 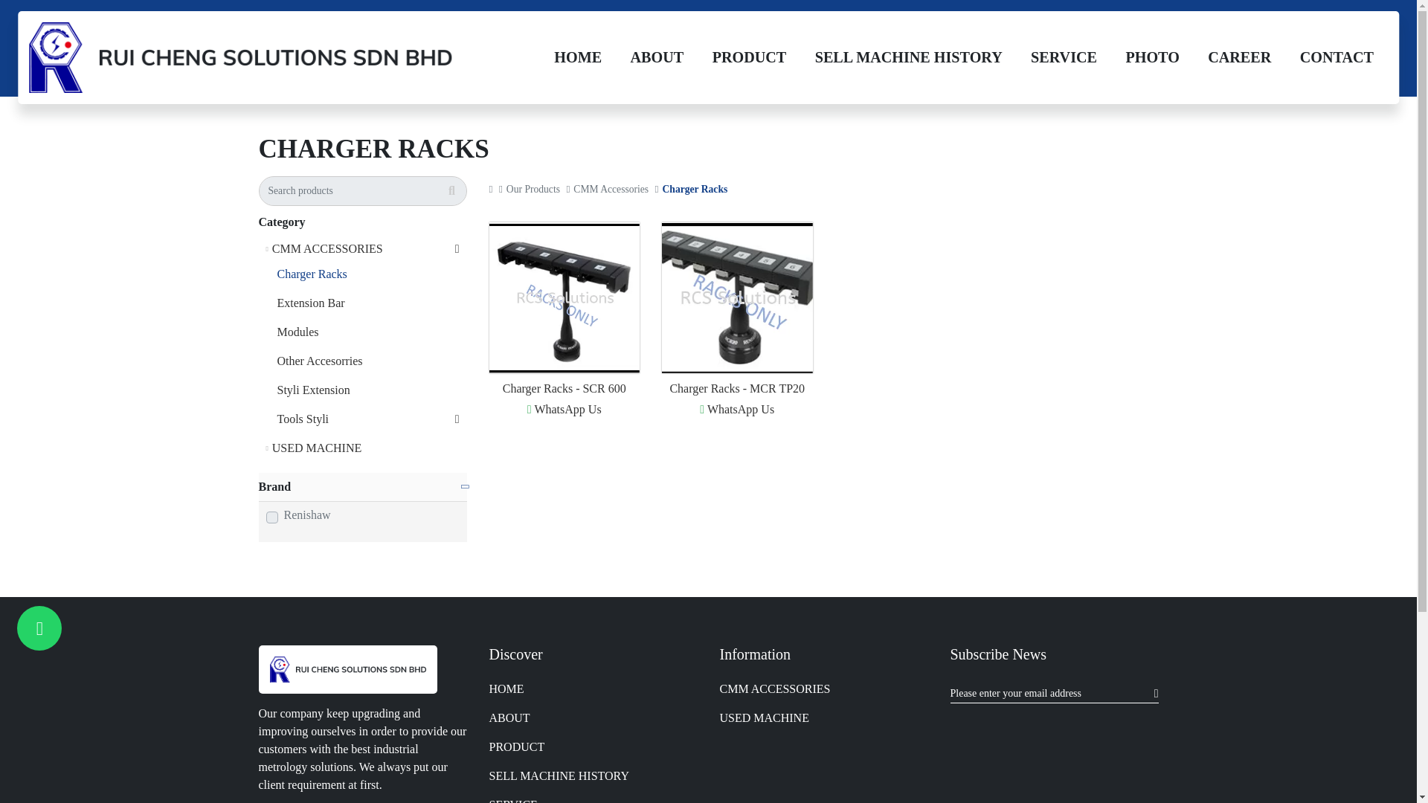 I want to click on Modules, so click(x=370, y=332).